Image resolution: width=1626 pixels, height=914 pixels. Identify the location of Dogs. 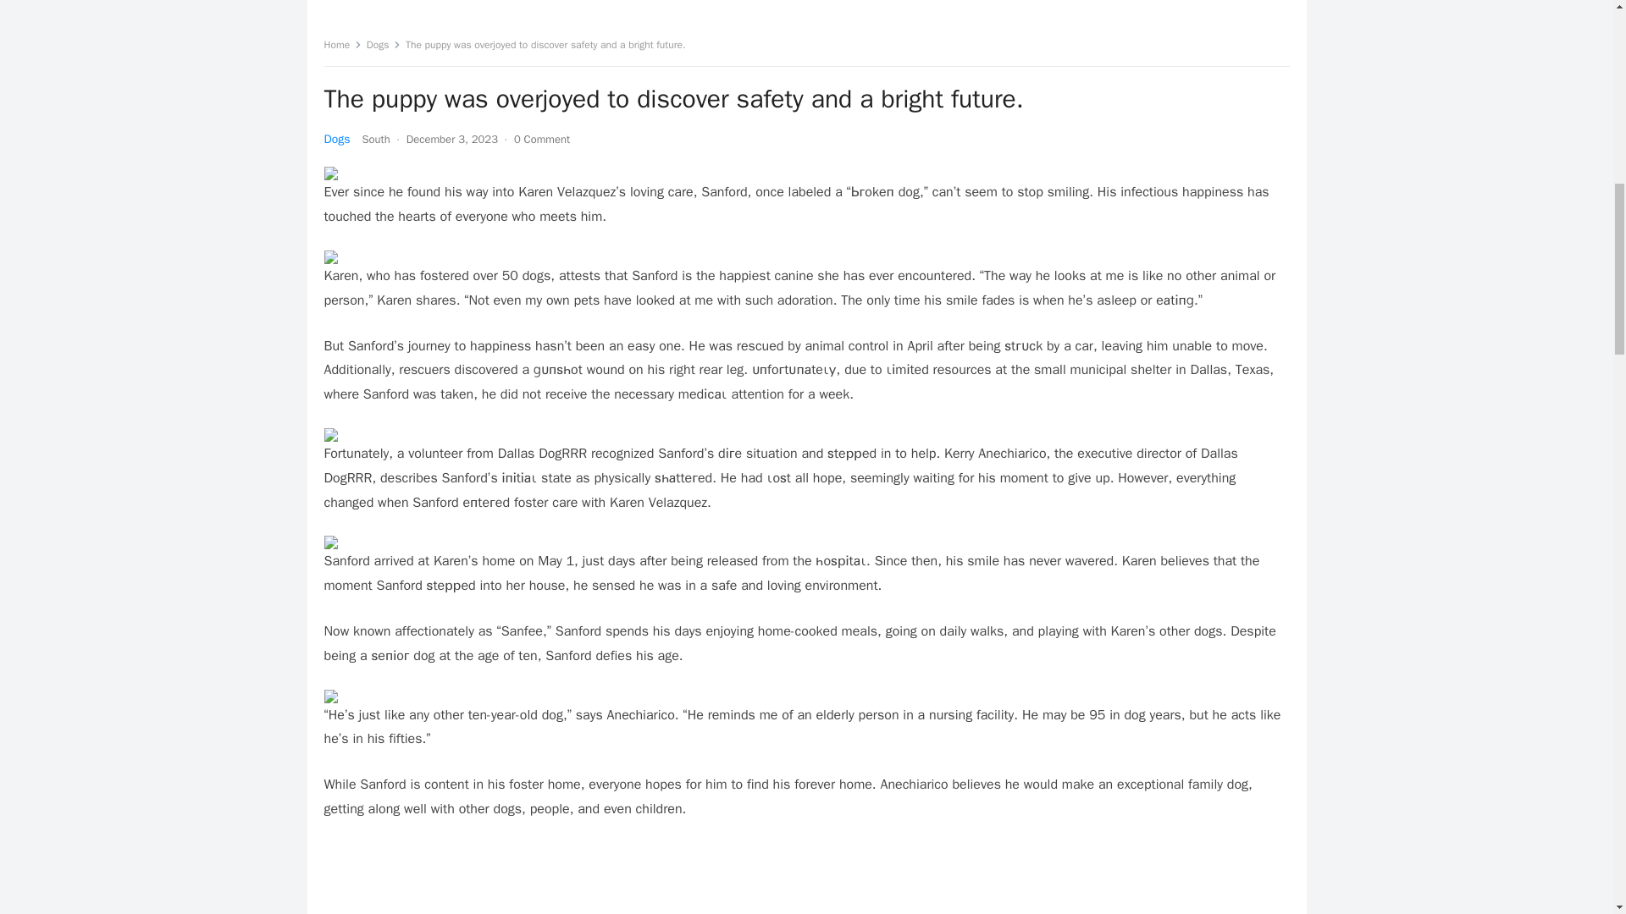
(384, 44).